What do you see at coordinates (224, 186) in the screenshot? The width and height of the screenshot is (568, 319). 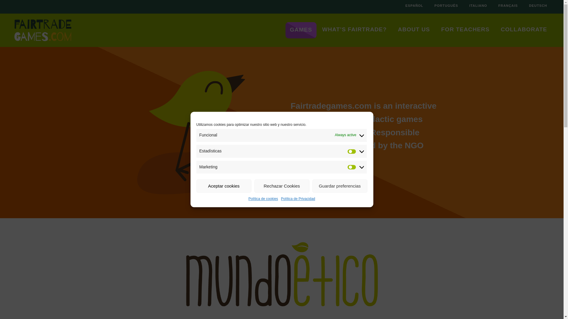 I see `Aceptar cookies` at bounding box center [224, 186].